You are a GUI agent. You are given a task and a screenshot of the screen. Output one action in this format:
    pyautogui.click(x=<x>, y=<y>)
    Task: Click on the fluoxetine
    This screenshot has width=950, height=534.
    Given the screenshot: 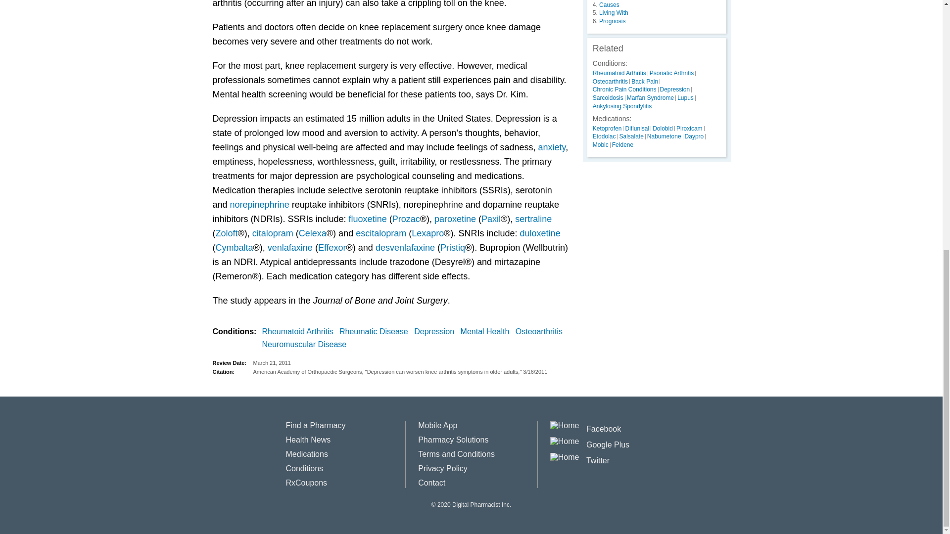 What is the action you would take?
    pyautogui.click(x=367, y=219)
    